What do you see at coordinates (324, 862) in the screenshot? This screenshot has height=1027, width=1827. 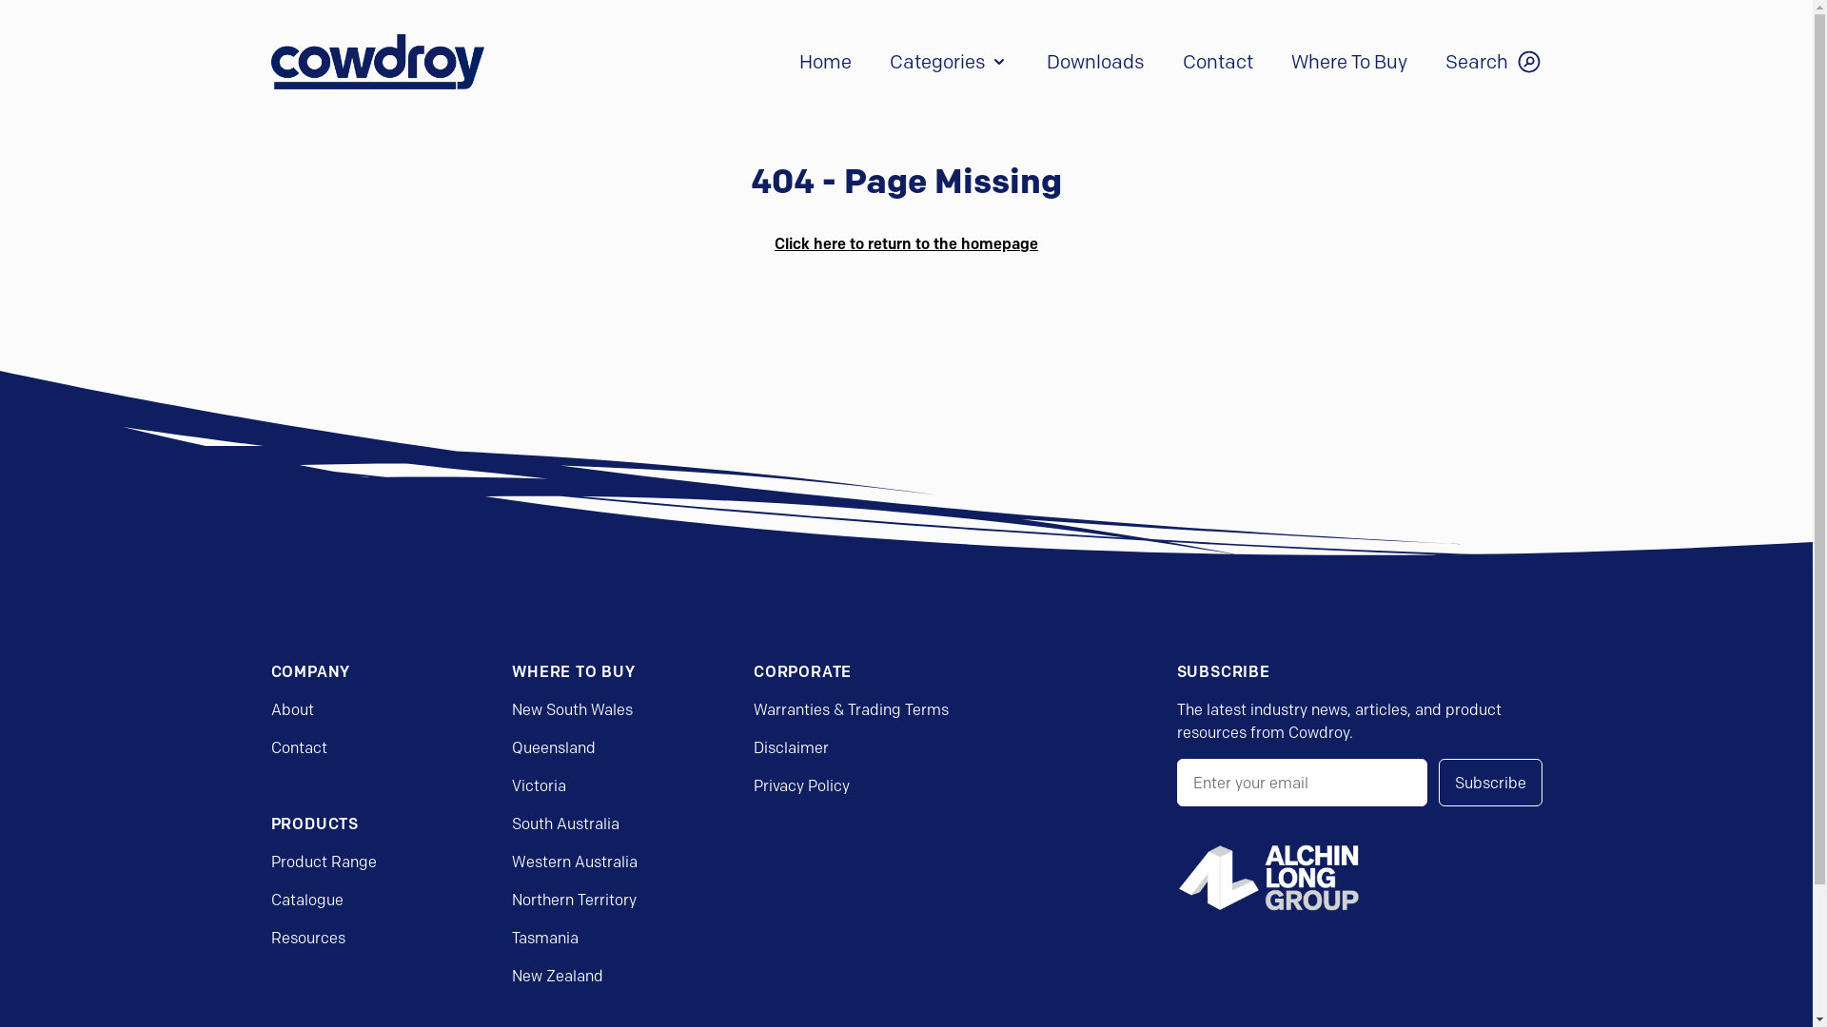 I see `Product Range` at bounding box center [324, 862].